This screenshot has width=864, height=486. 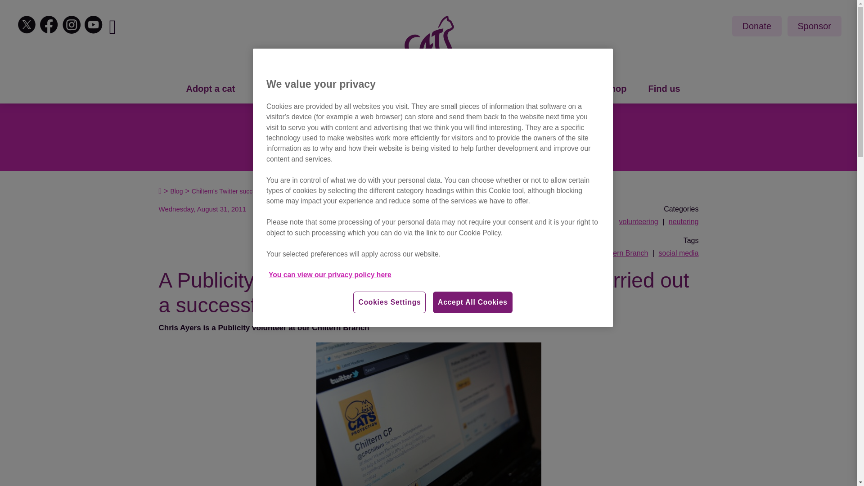 I want to click on What we do, so click(x=398, y=89).